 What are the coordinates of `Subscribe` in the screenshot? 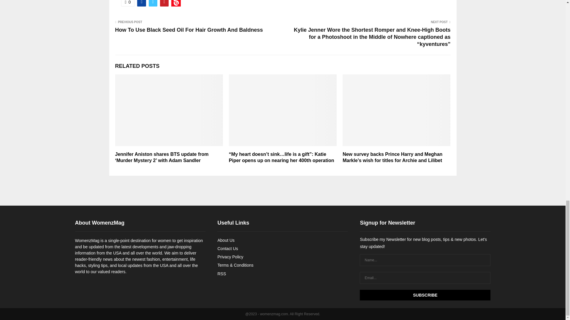 It's located at (425, 295).